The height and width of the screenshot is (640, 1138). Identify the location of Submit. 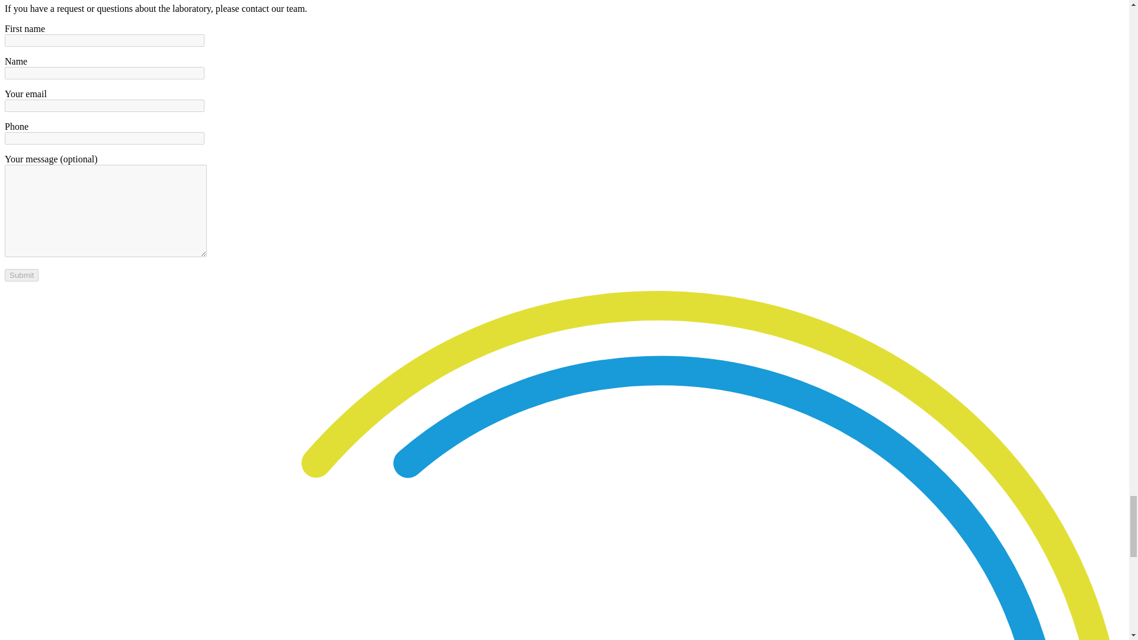
(21, 275).